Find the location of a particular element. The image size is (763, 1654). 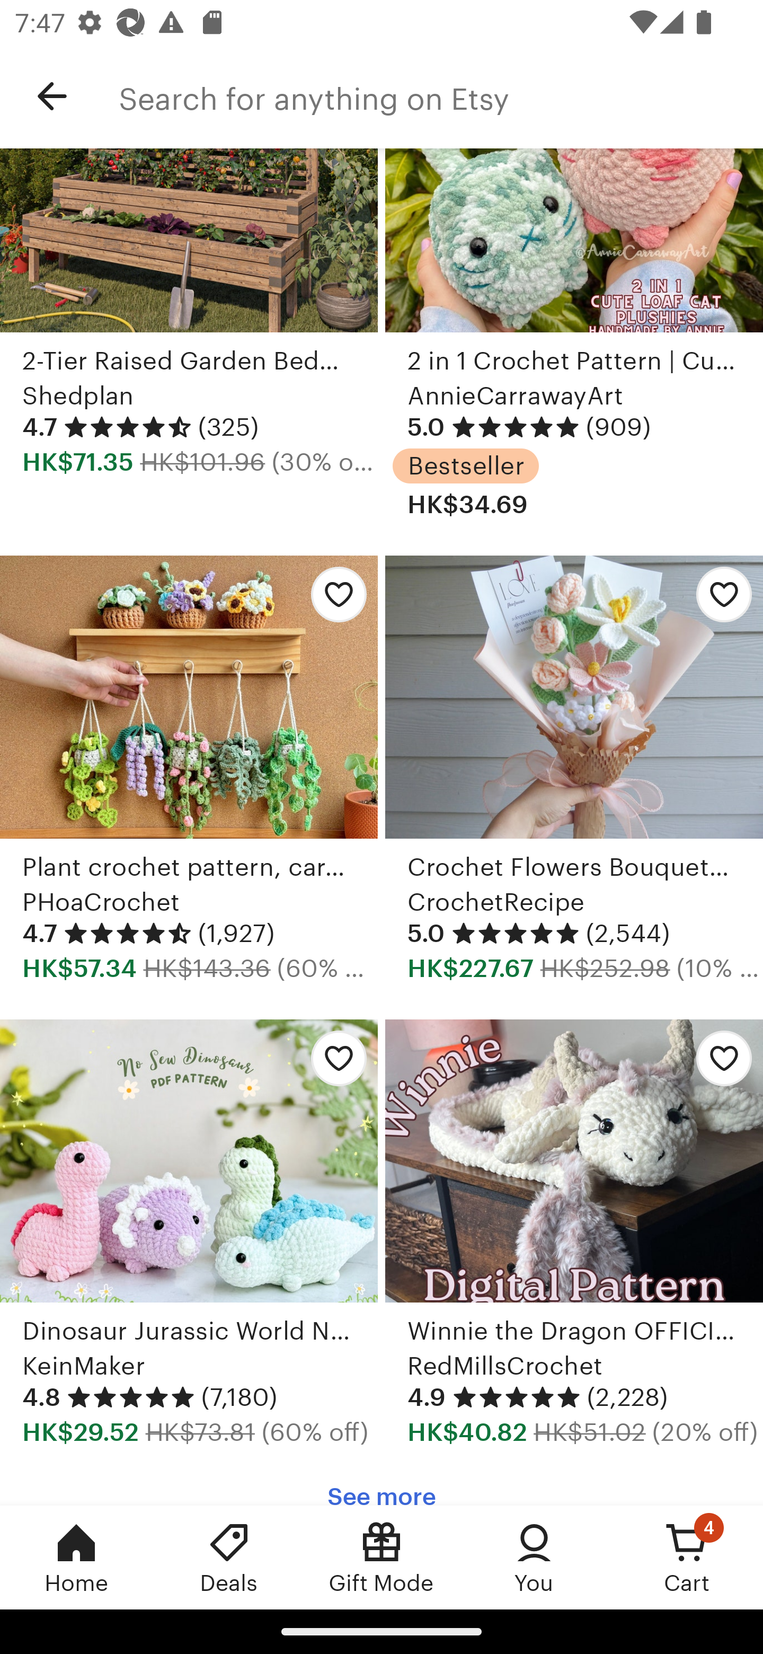

Search for anything on Etsy is located at coordinates (441, 96).